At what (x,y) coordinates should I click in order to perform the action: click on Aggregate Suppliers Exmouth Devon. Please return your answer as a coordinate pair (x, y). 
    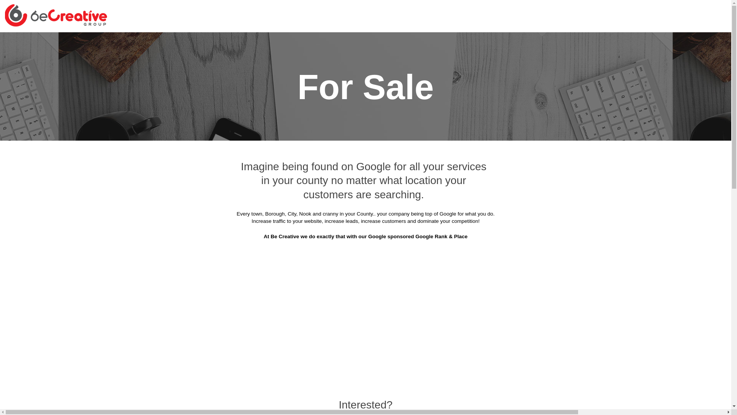
    Looking at the image, I should click on (548, 138).